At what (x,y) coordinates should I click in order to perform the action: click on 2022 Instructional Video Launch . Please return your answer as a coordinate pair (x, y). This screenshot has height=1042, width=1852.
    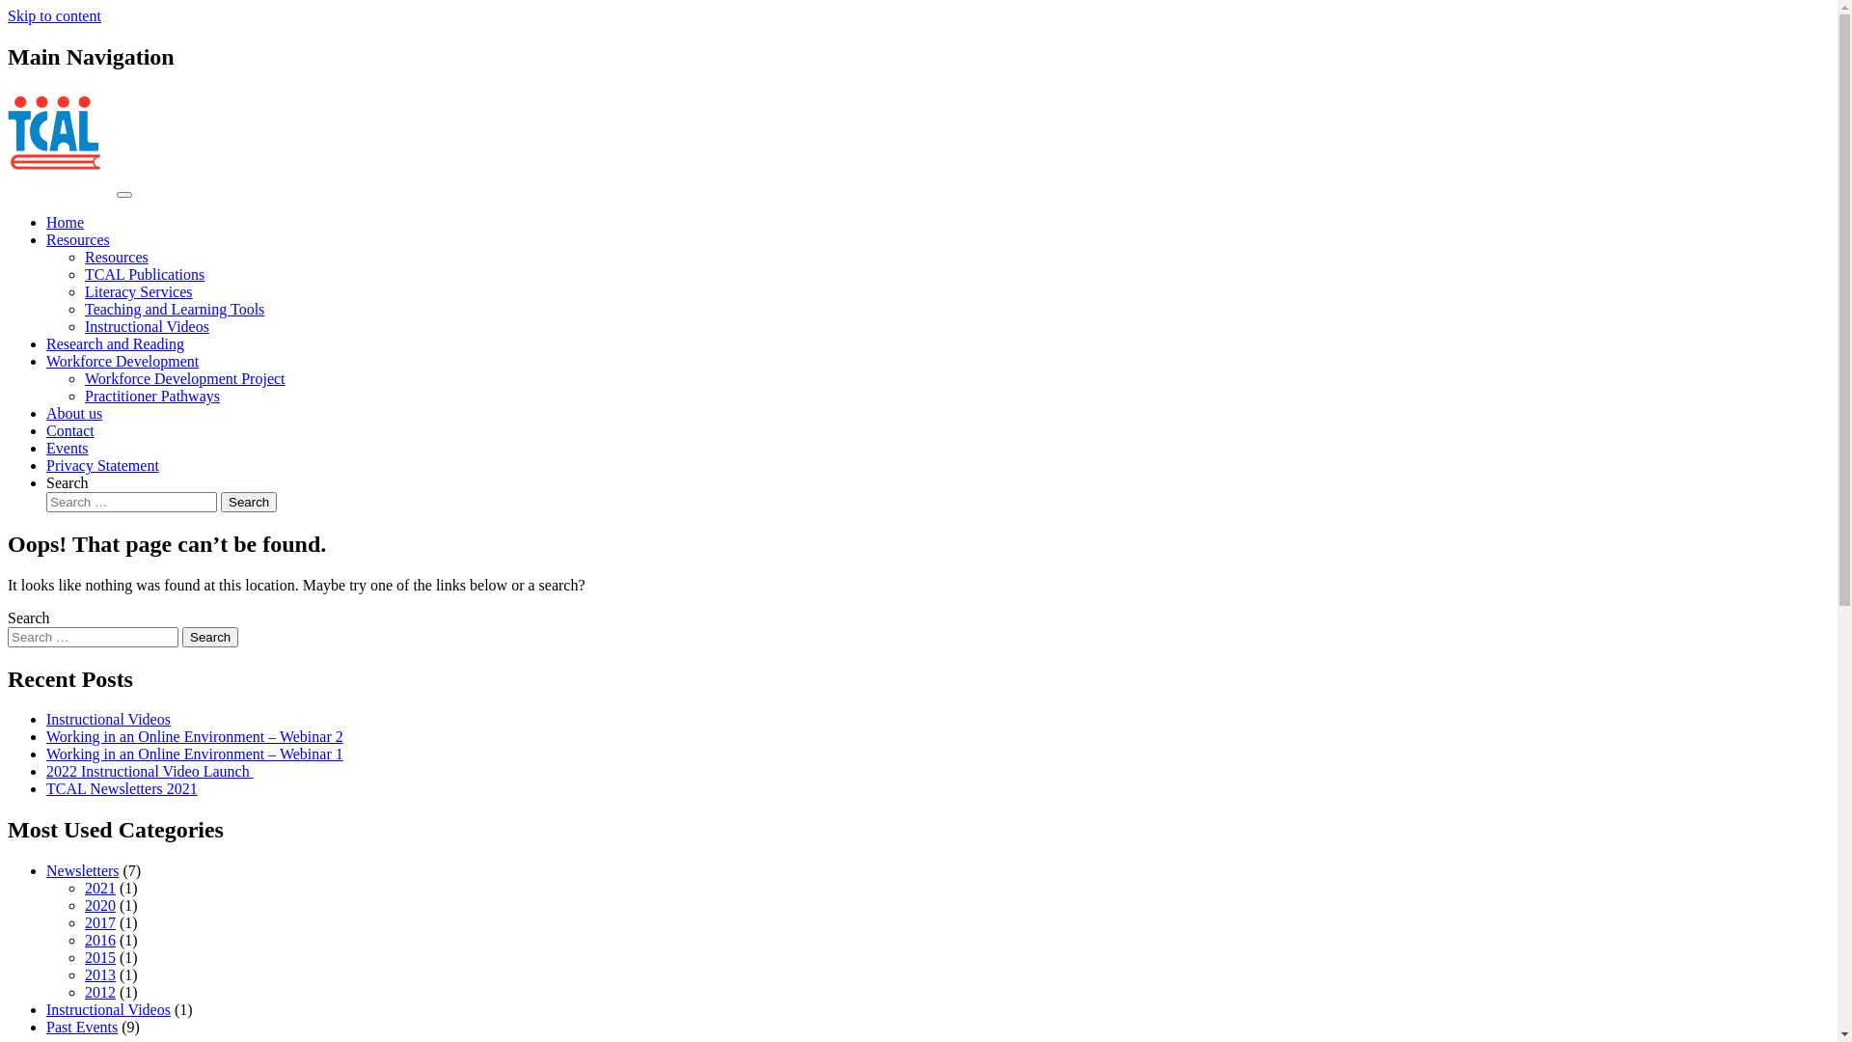
    Looking at the image, I should click on (150, 772).